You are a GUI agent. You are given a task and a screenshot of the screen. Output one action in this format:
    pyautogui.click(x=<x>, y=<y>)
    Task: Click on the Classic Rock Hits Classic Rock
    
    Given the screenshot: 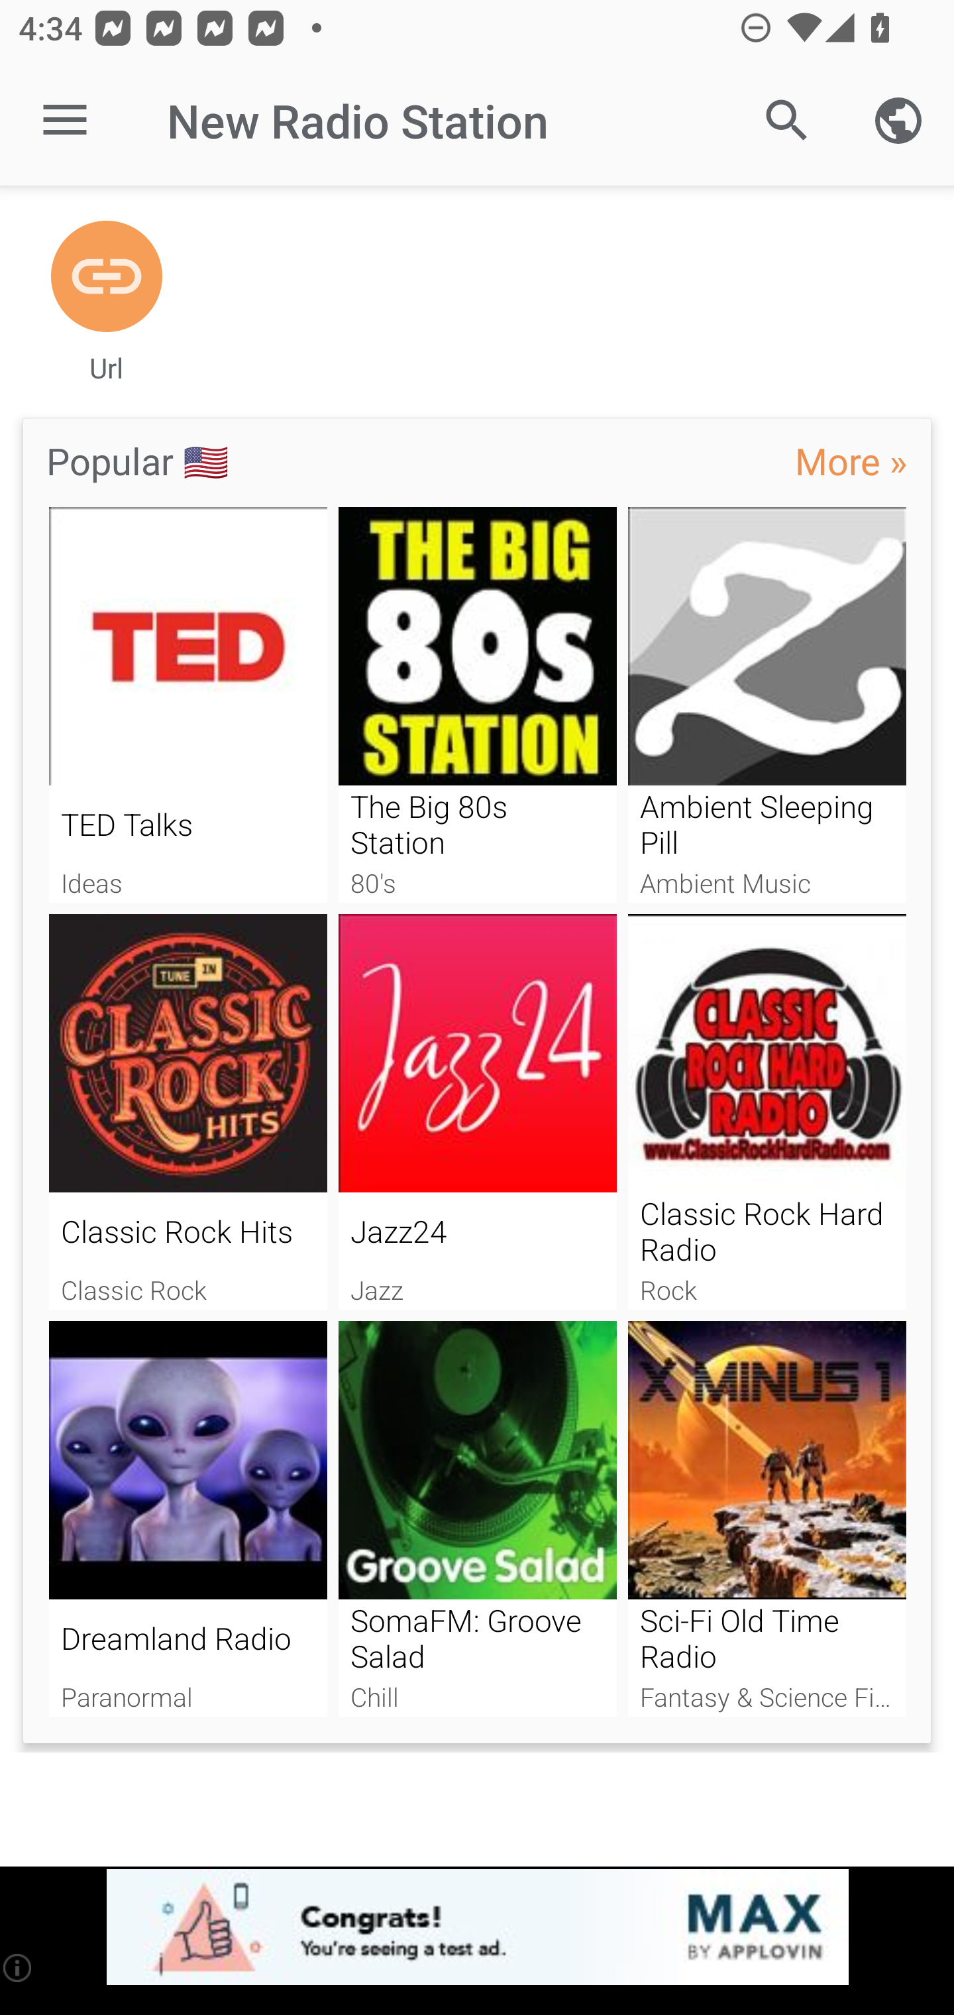 What is the action you would take?
    pyautogui.click(x=187, y=1112)
    